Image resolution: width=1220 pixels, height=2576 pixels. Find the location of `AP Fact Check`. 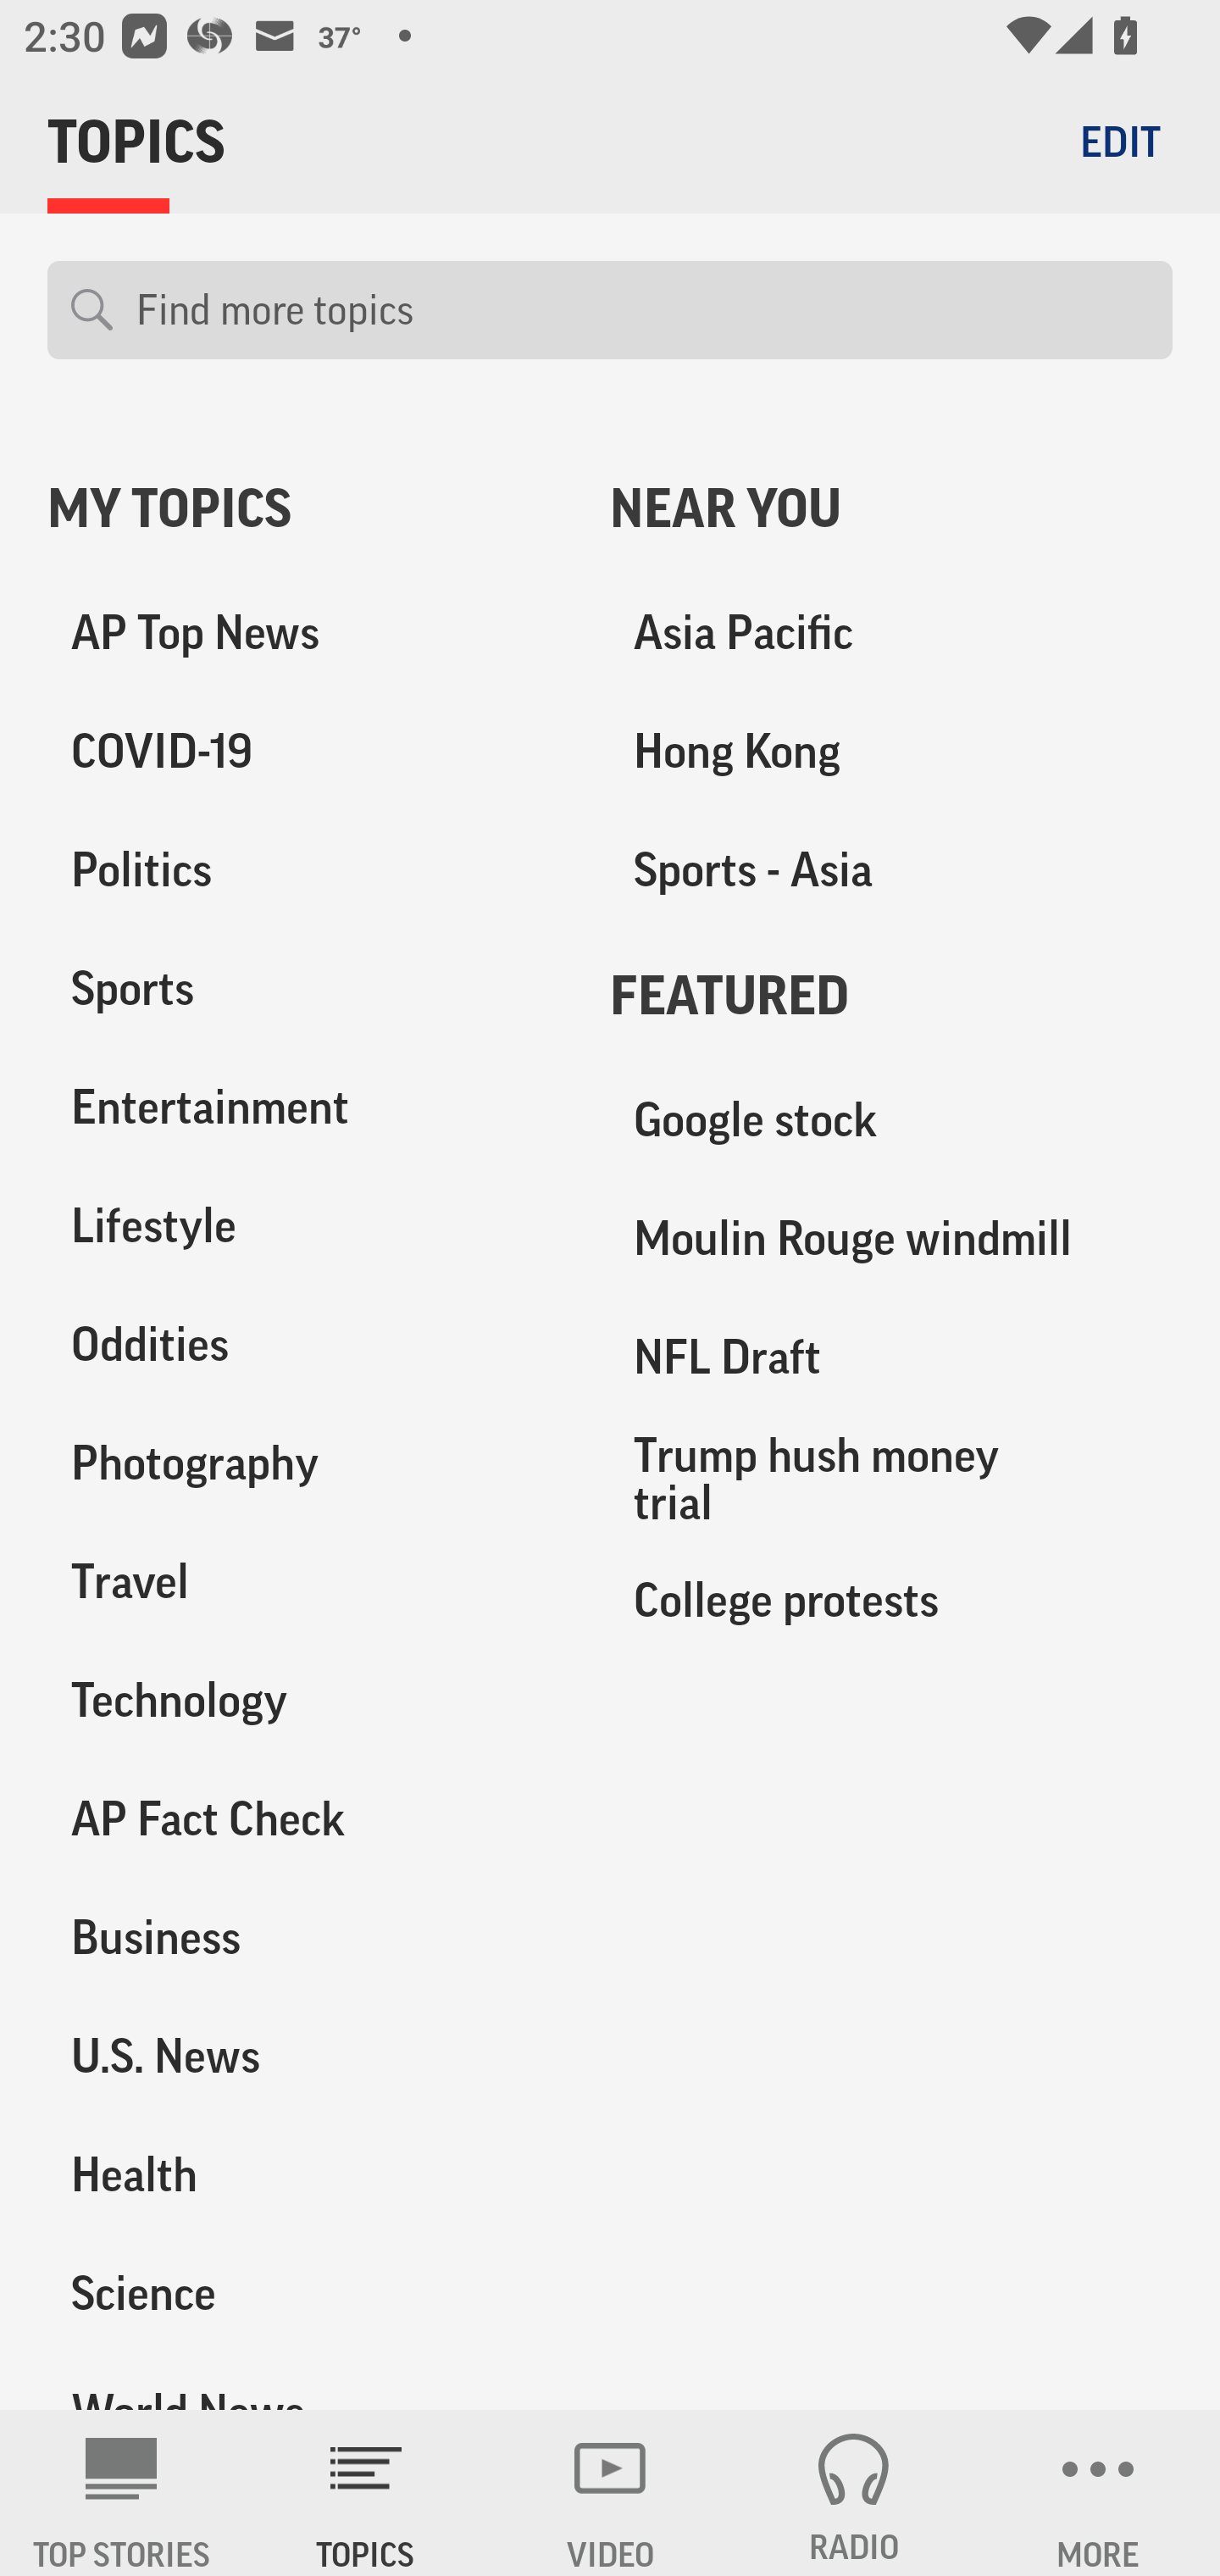

AP Fact Check is located at coordinates (305, 1818).